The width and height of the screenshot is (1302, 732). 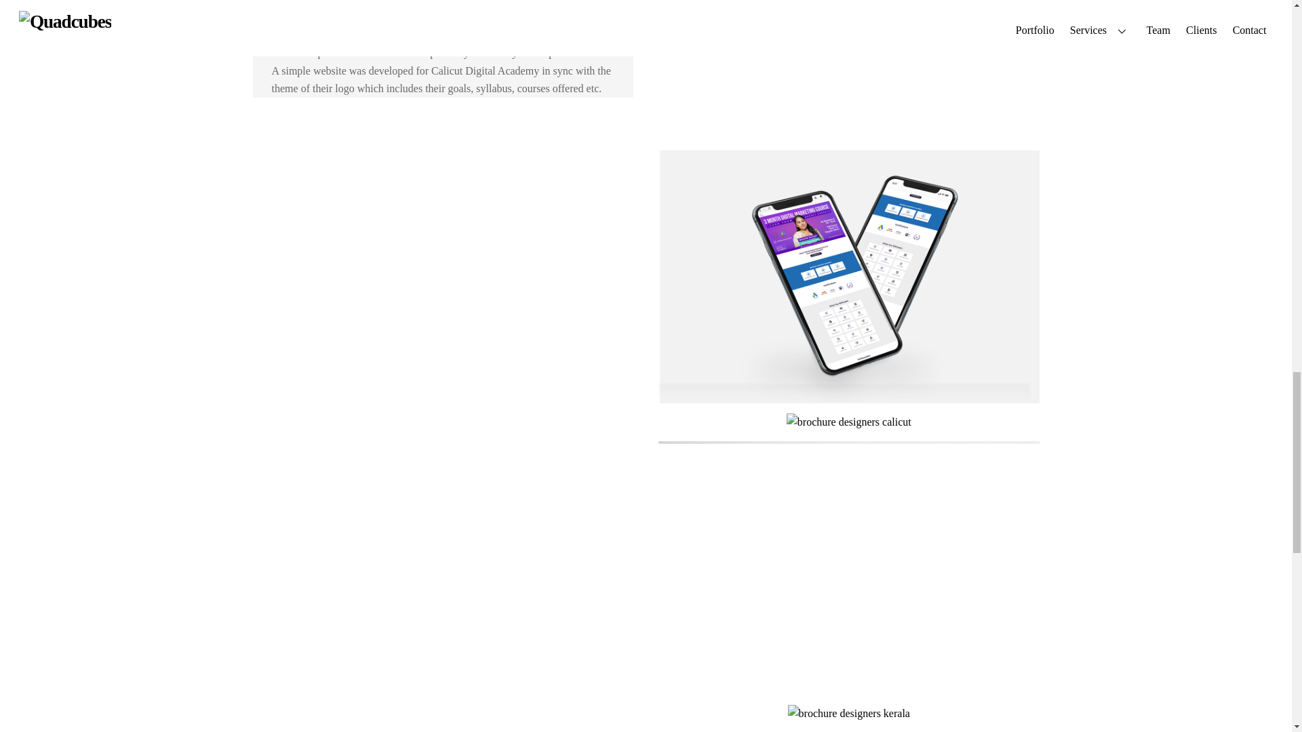 I want to click on brochure designers calicut, so click(x=849, y=422).